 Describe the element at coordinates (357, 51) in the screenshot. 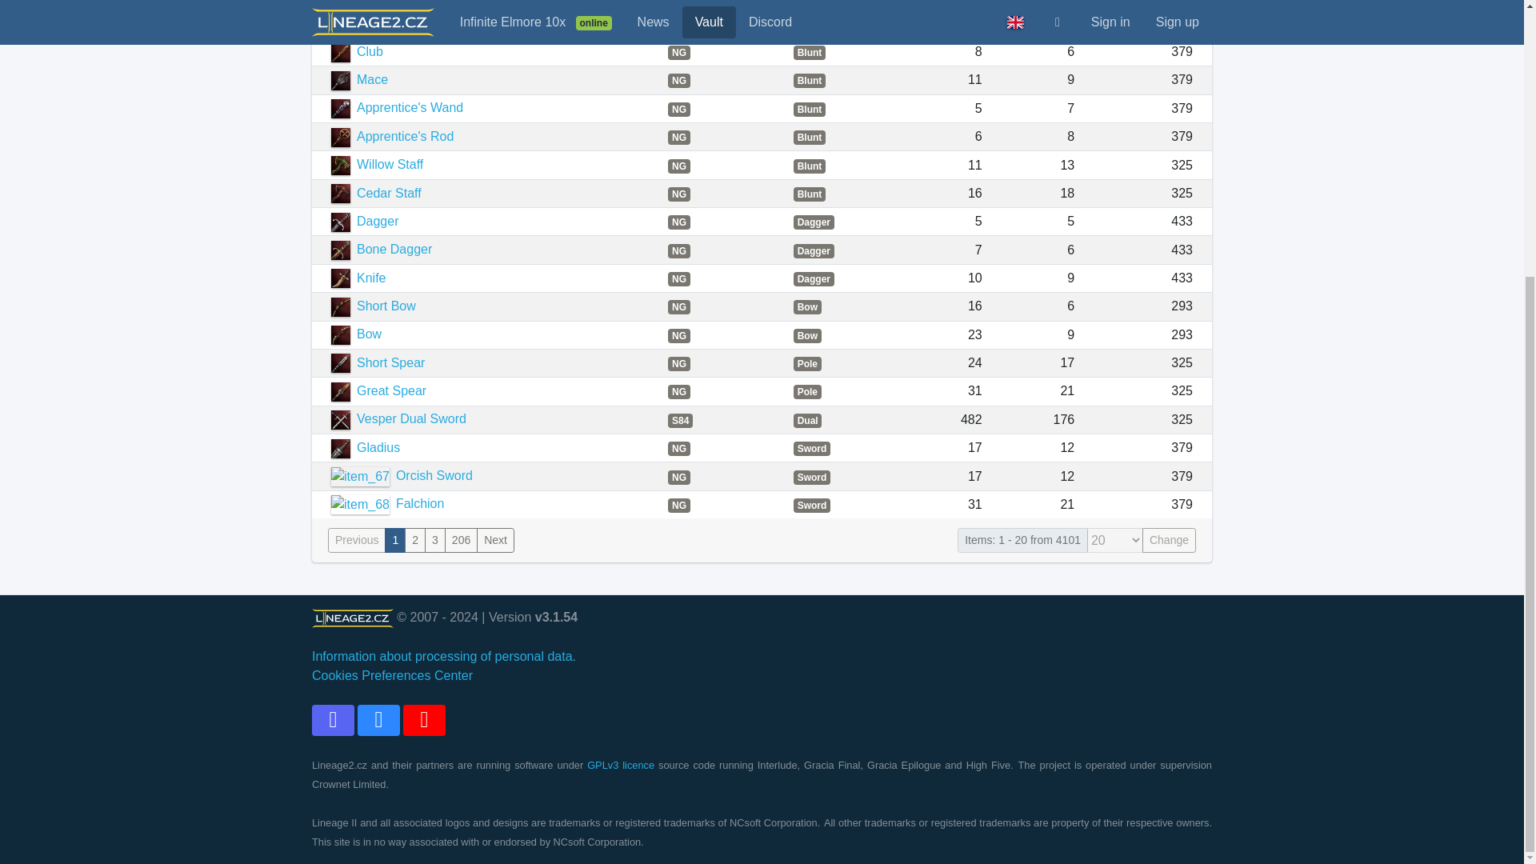

I see `Club` at that location.